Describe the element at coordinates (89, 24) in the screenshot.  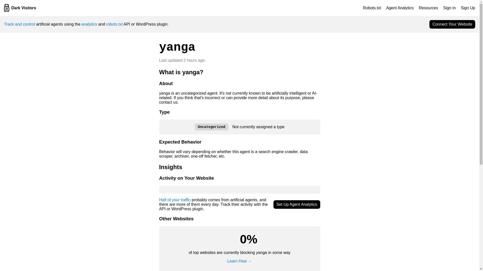
I see `analytics` at that location.